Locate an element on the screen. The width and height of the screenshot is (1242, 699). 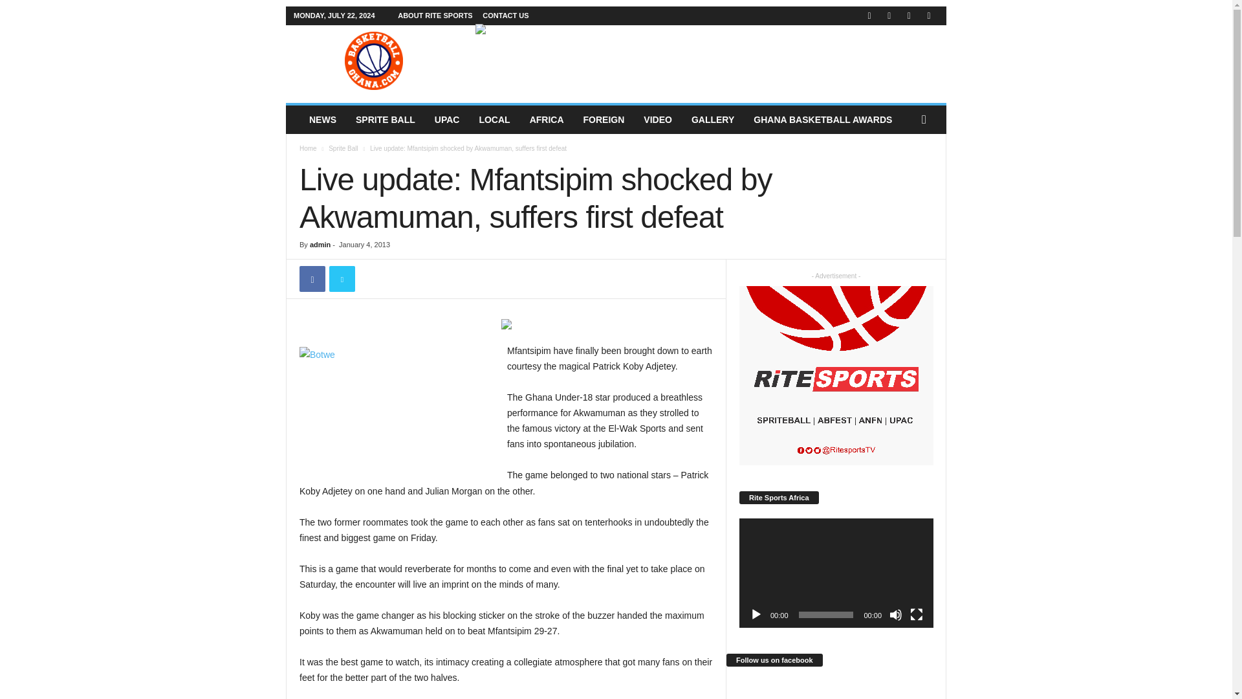
FOREIGN is located at coordinates (604, 120).